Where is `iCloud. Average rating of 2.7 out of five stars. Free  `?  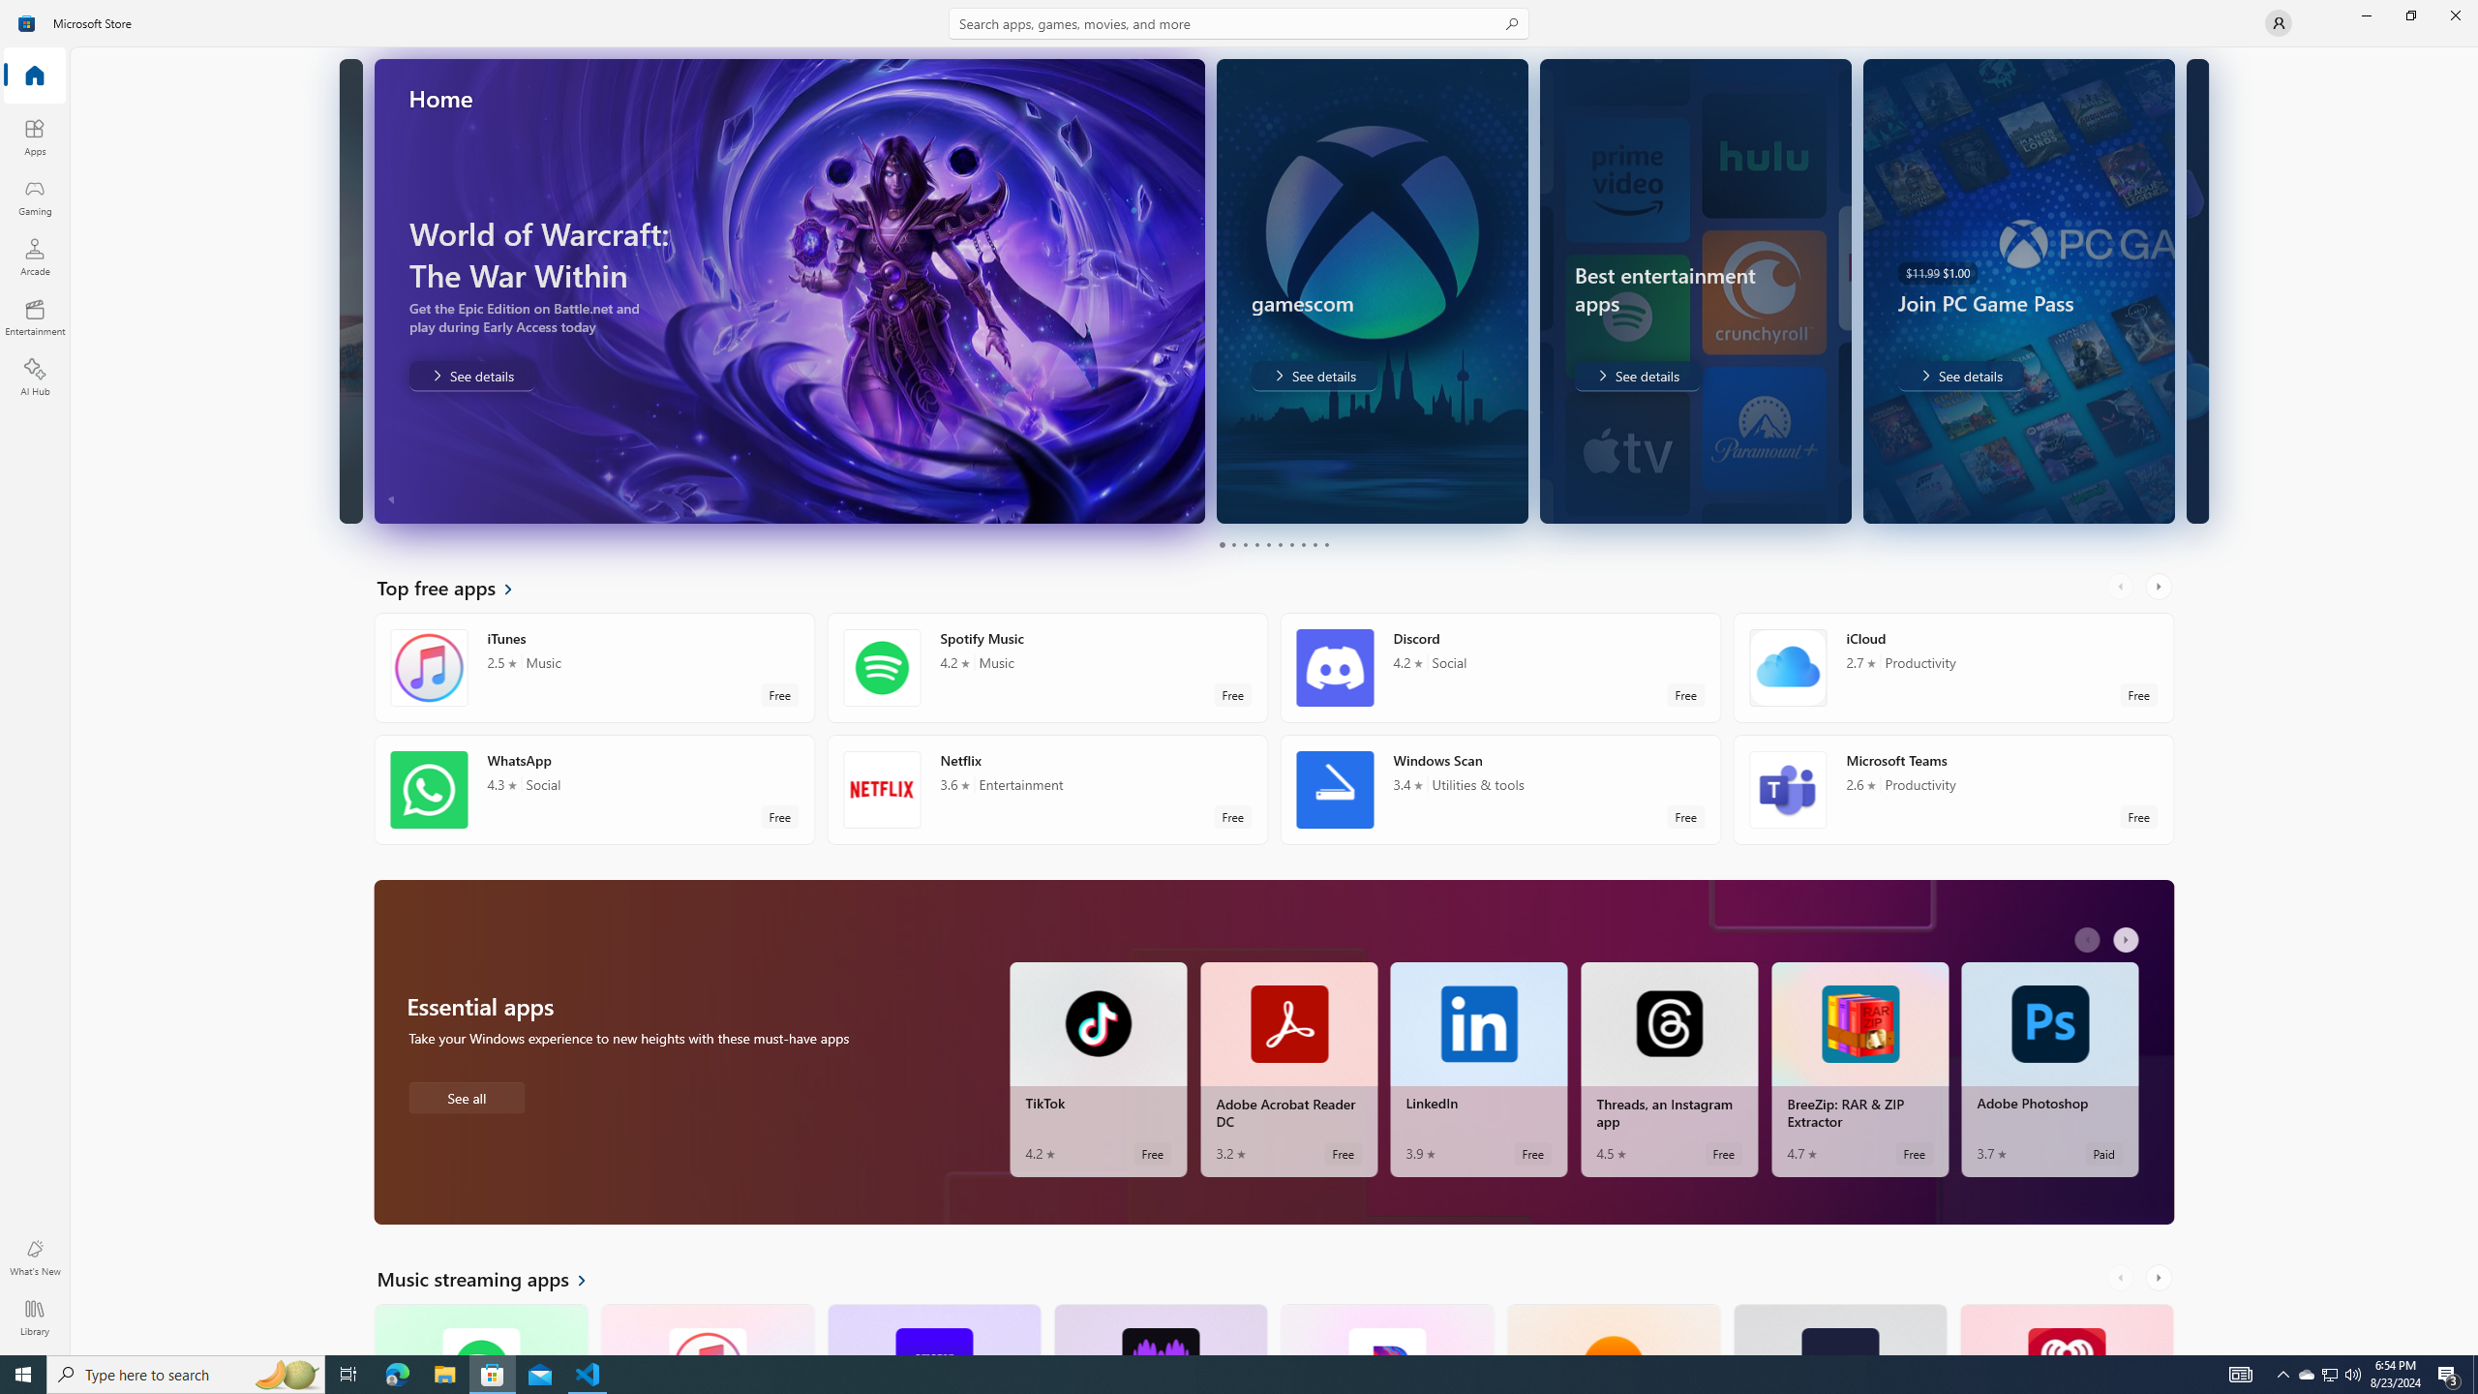 iCloud. Average rating of 2.7 out of five stars. Free   is located at coordinates (1952, 668).